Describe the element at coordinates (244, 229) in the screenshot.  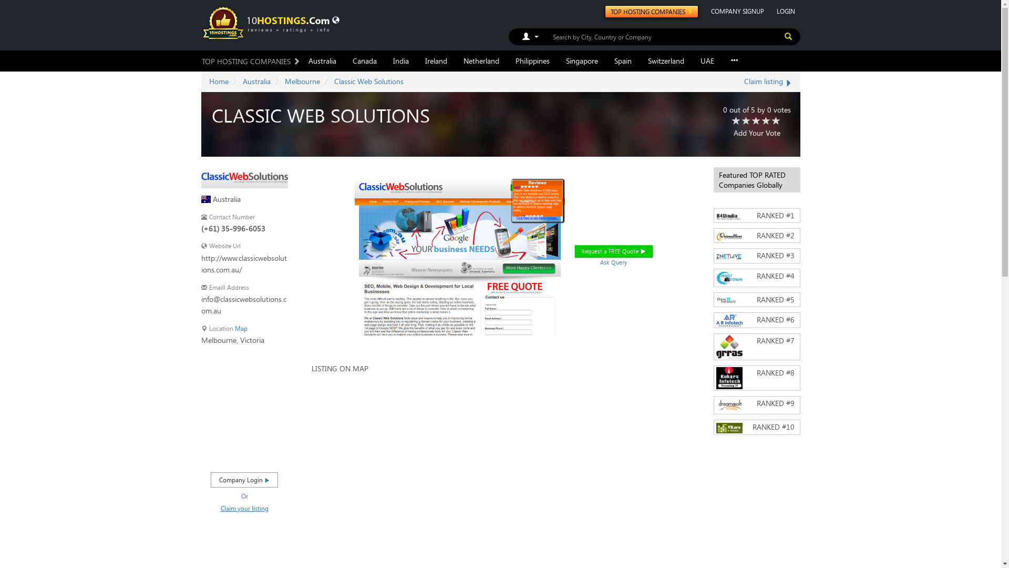
I see `(+61) 35-996-6053` at that location.